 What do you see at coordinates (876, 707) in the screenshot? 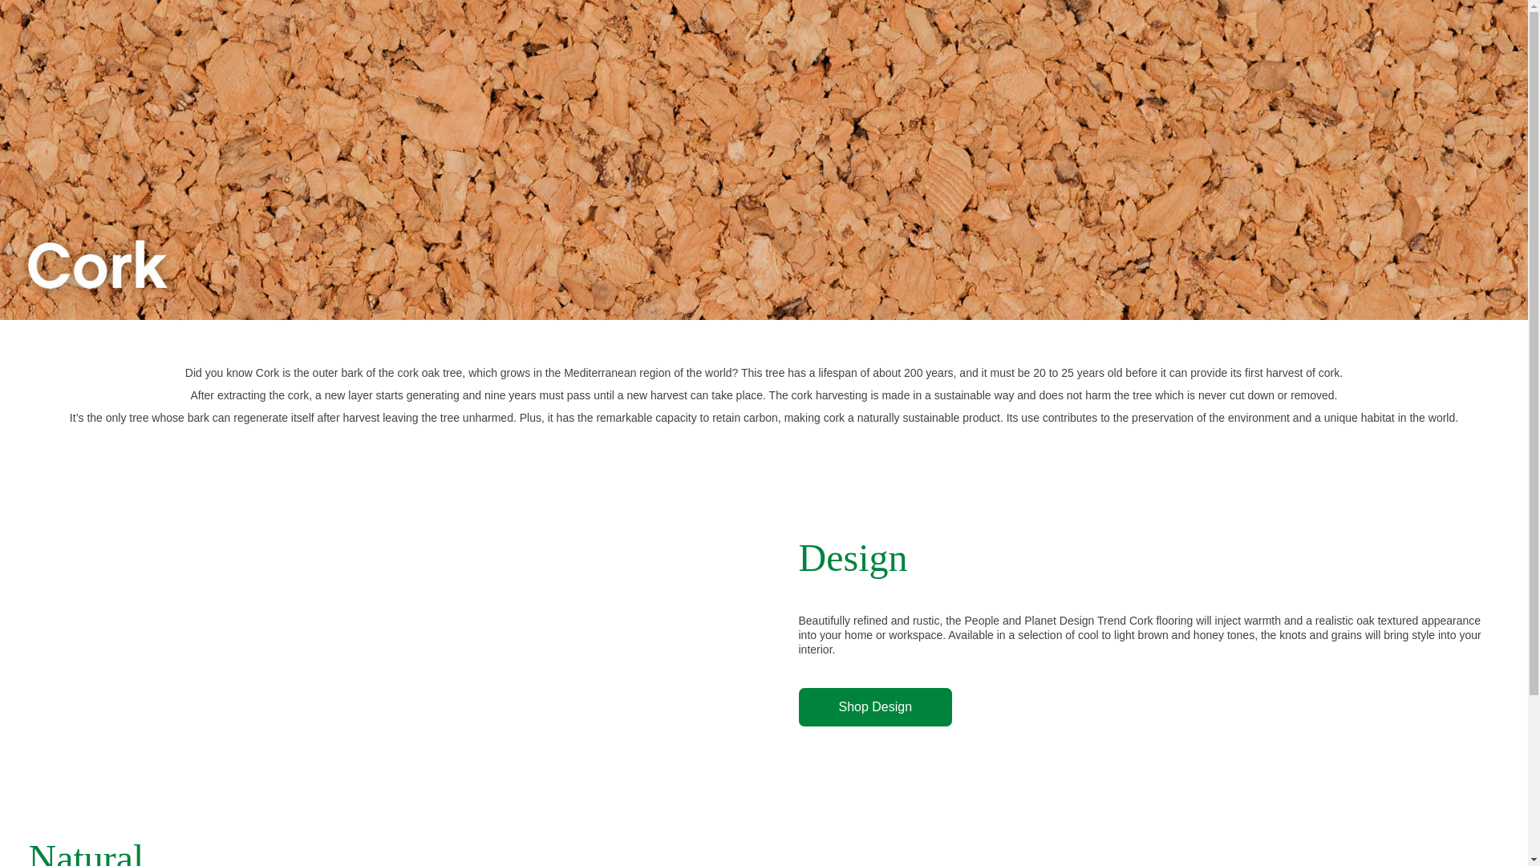
I see `Shop Design` at bounding box center [876, 707].